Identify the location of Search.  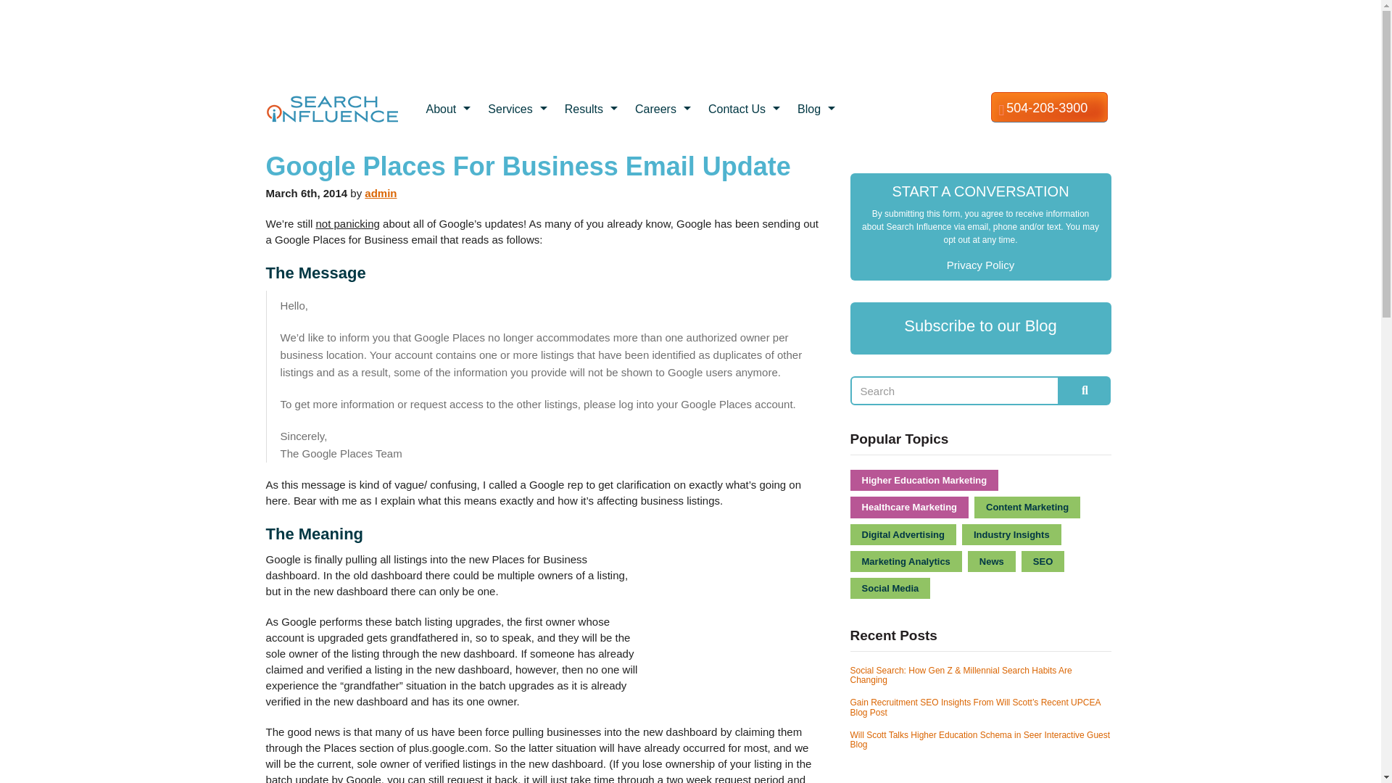
(955, 391).